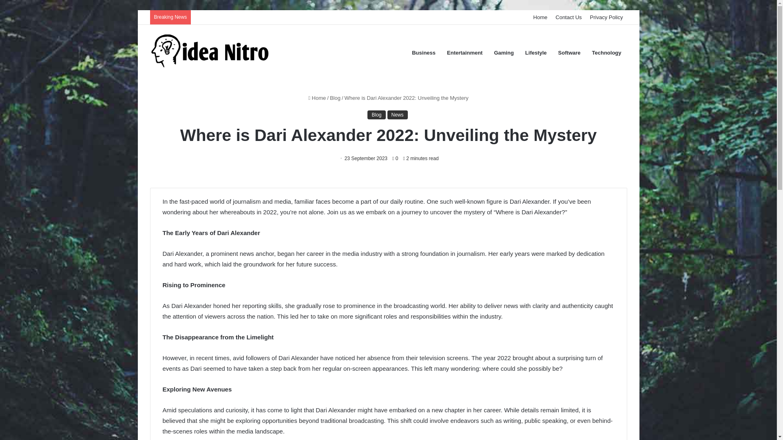  I want to click on Idea Nitro, so click(211, 53).